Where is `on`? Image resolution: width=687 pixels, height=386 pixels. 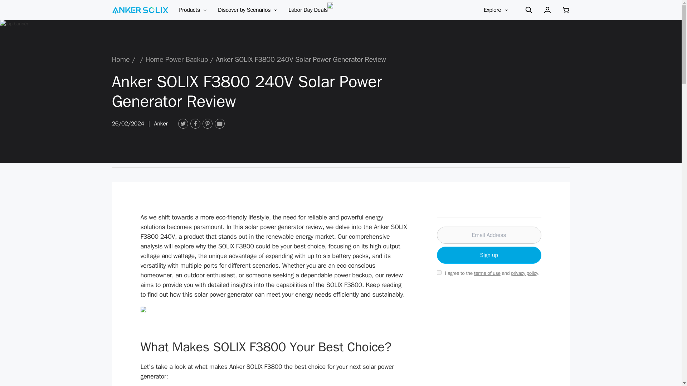
on is located at coordinates (439, 272).